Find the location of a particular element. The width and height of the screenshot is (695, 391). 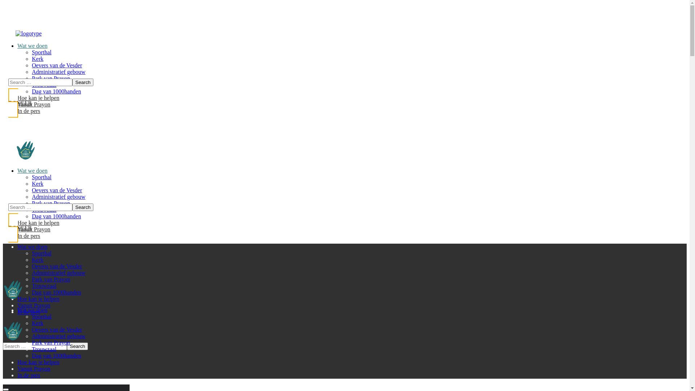

Vanuit Prayon is located at coordinates (34, 369).